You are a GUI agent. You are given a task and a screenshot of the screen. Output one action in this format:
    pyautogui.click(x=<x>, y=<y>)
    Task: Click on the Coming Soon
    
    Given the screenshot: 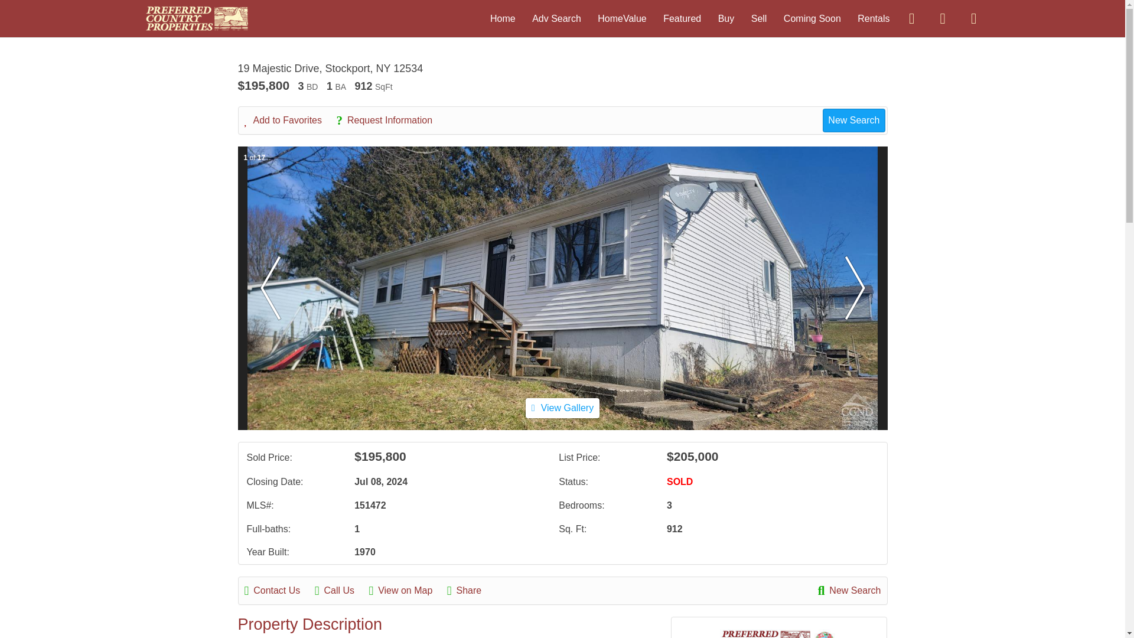 What is the action you would take?
    pyautogui.click(x=812, y=18)
    